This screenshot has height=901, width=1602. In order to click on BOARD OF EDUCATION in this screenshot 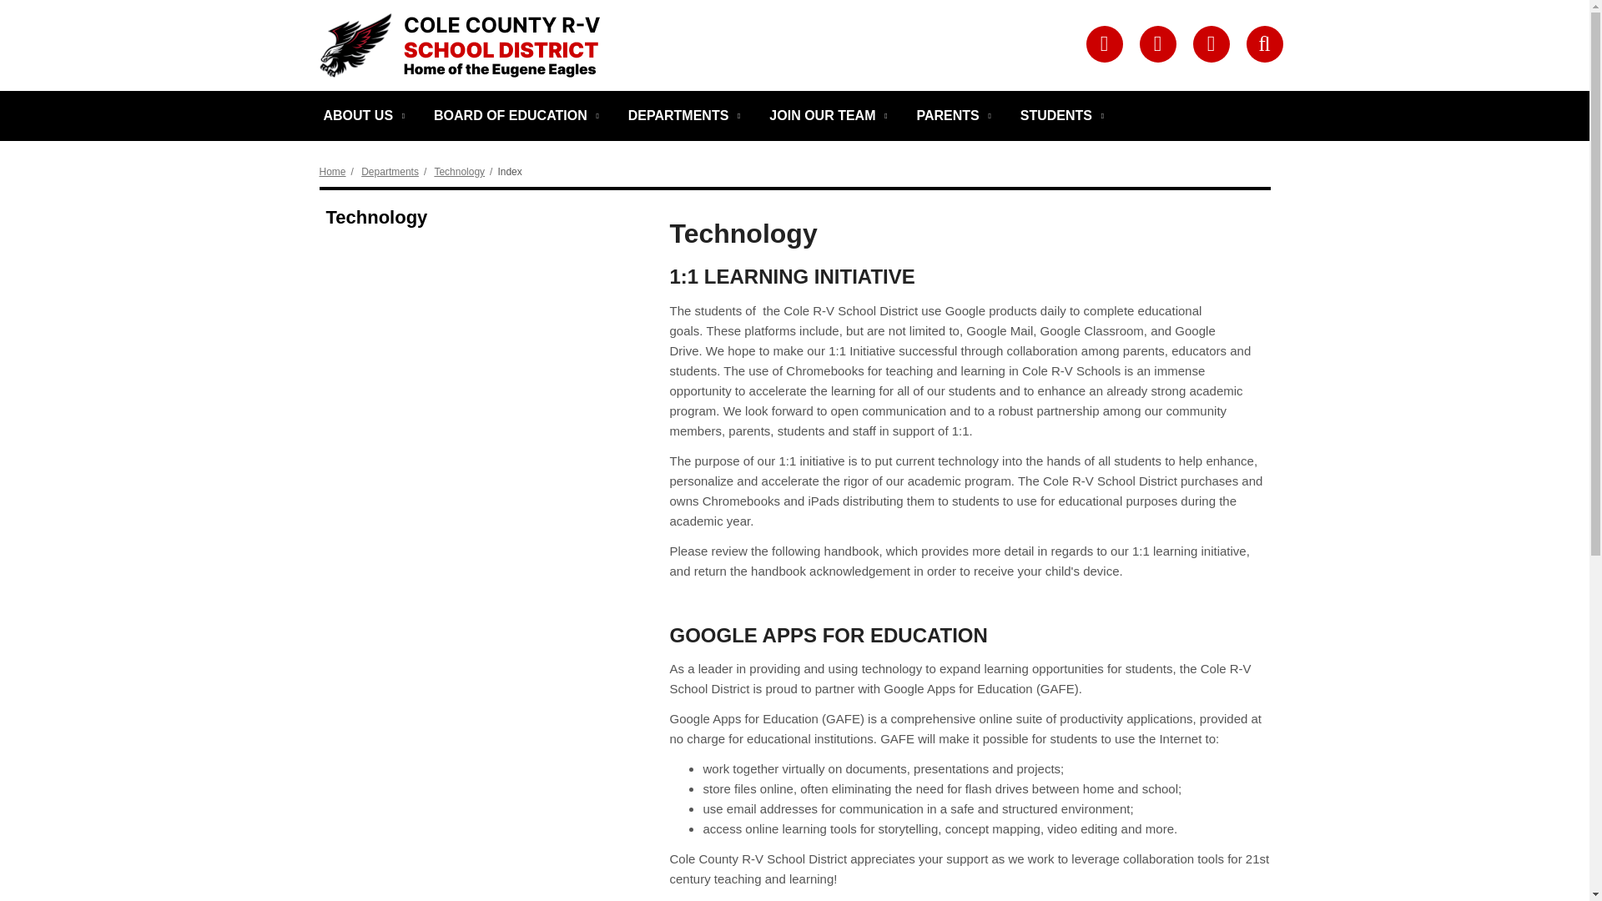, I will do `click(514, 115)`.